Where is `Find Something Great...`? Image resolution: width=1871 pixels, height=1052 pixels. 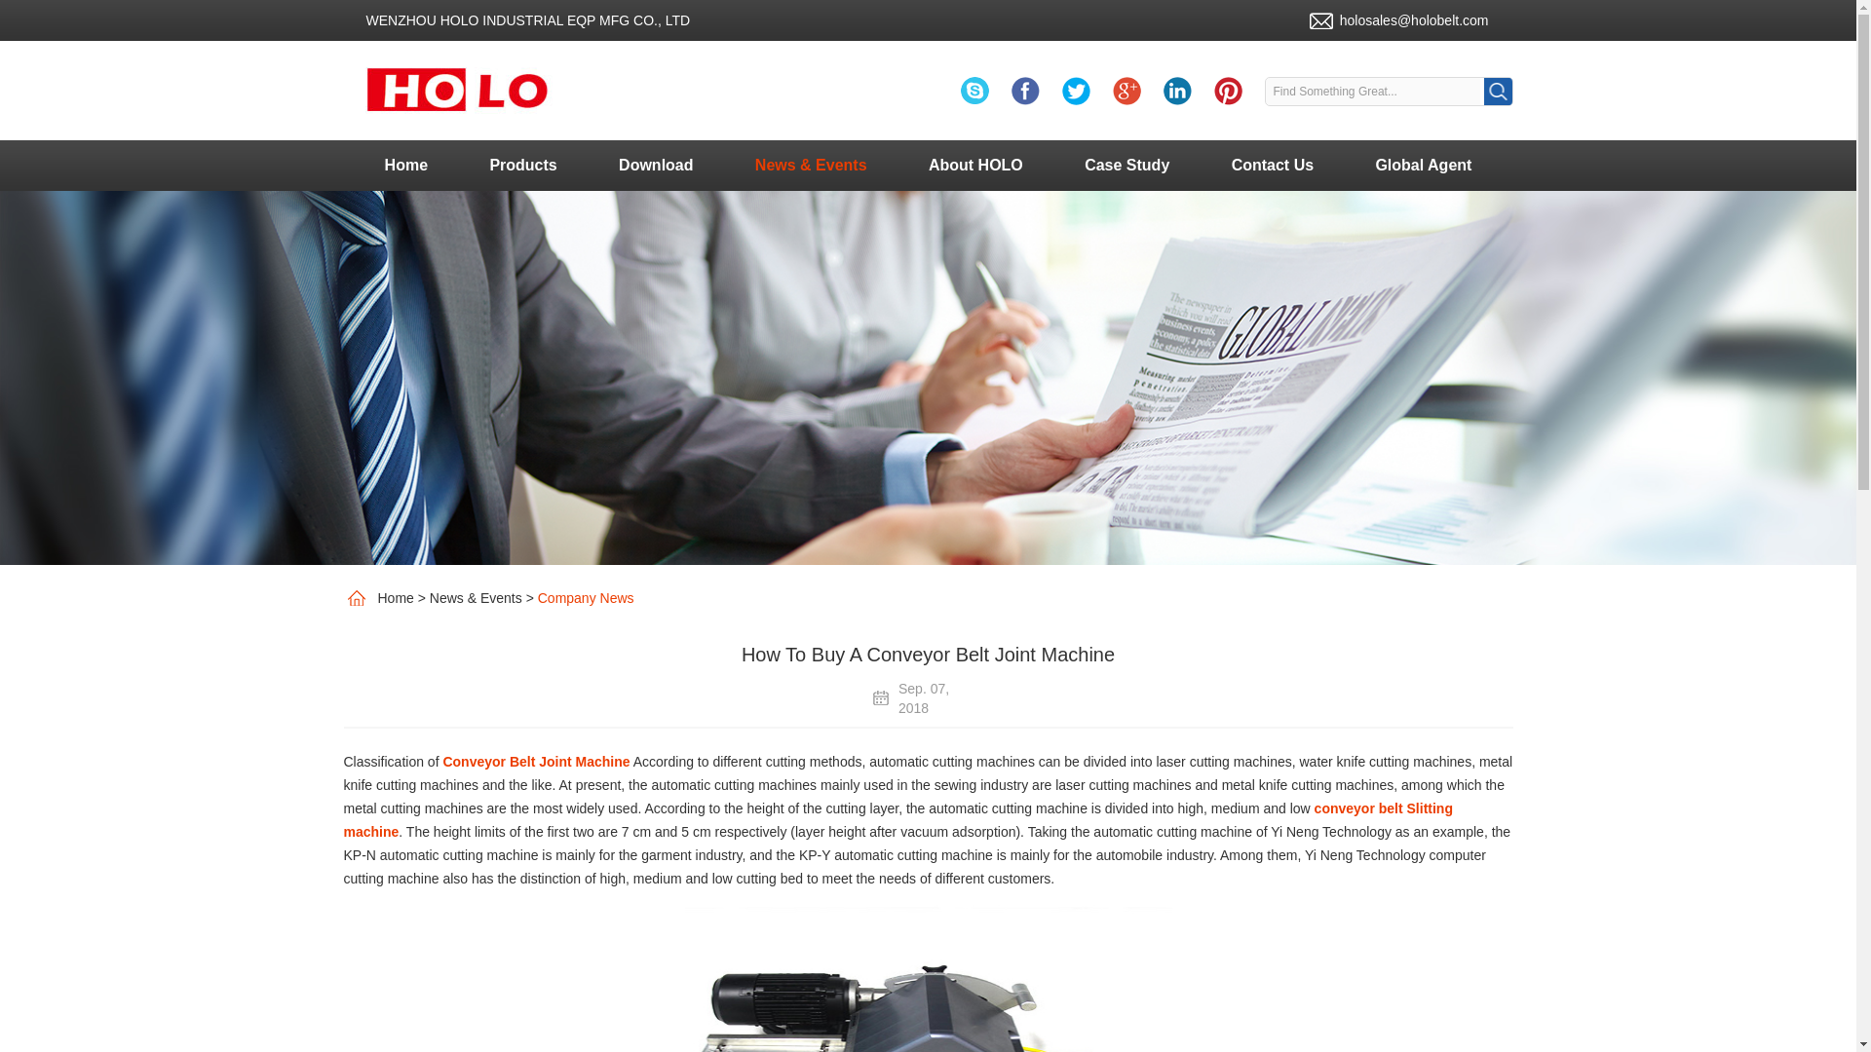
Find Something Great... is located at coordinates (1372, 92).